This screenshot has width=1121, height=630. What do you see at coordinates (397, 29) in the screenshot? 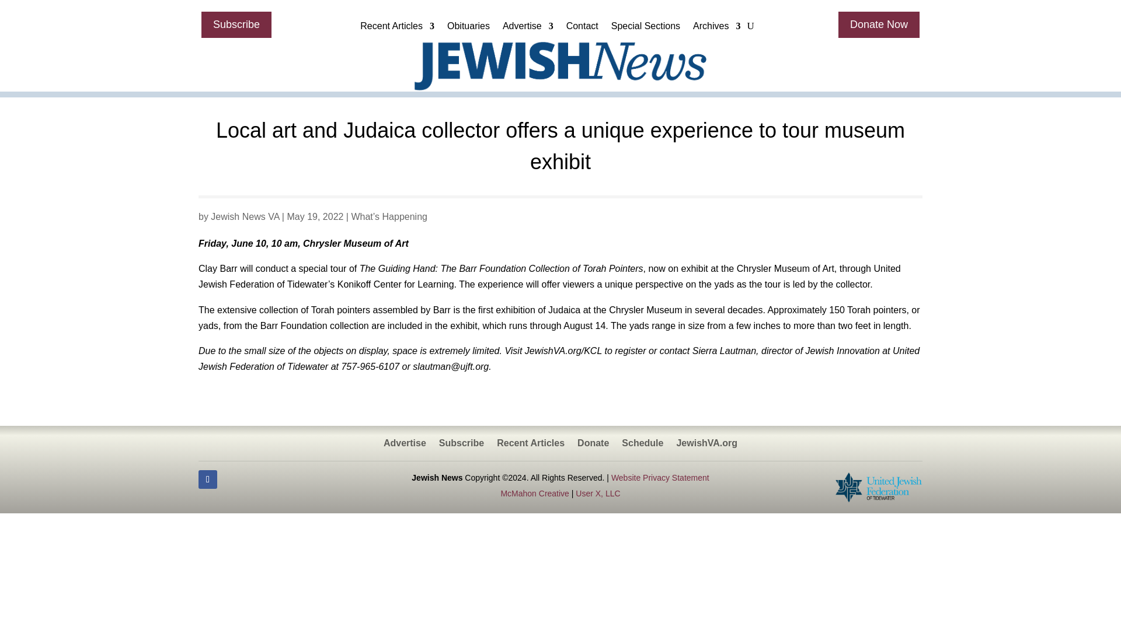
I see `Recent Articles` at bounding box center [397, 29].